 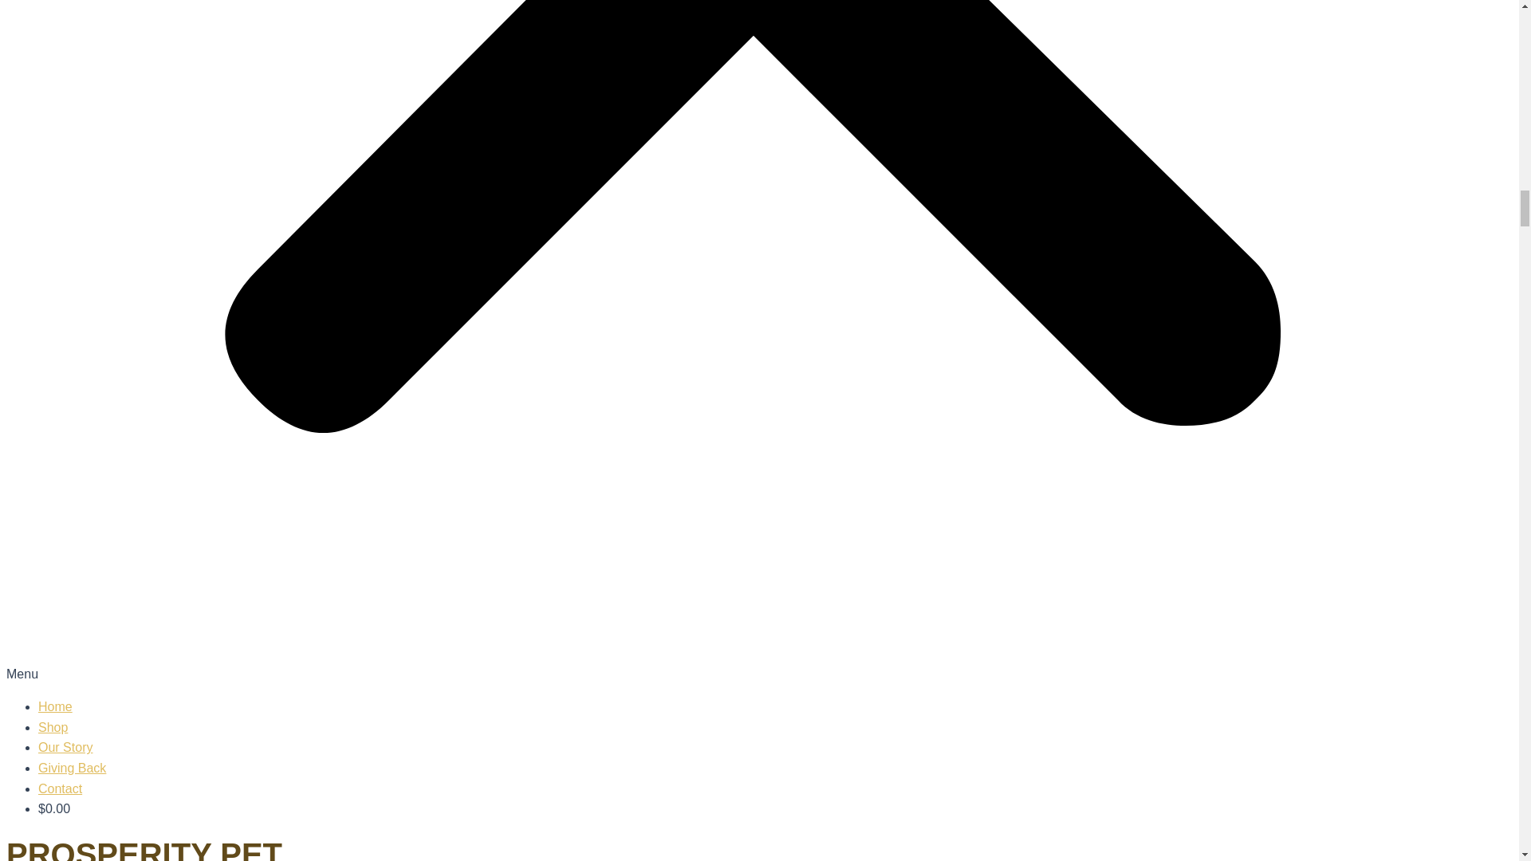 I want to click on Giving Back, so click(x=72, y=768).